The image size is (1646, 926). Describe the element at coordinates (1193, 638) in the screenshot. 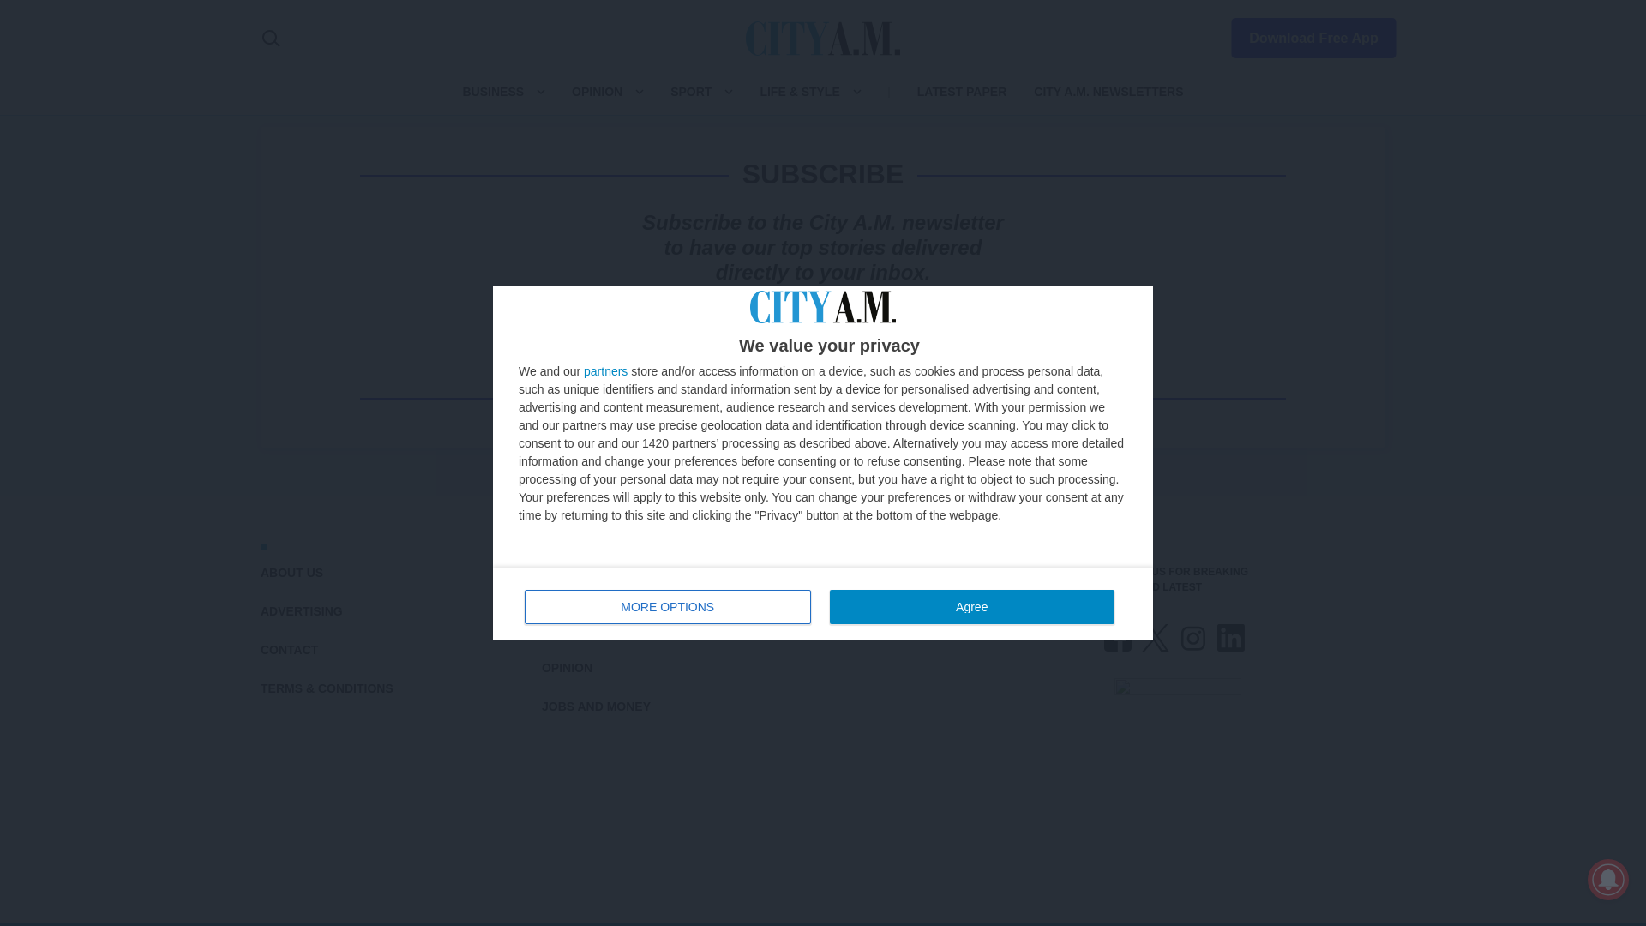

I see `INSTAGRAM` at that location.